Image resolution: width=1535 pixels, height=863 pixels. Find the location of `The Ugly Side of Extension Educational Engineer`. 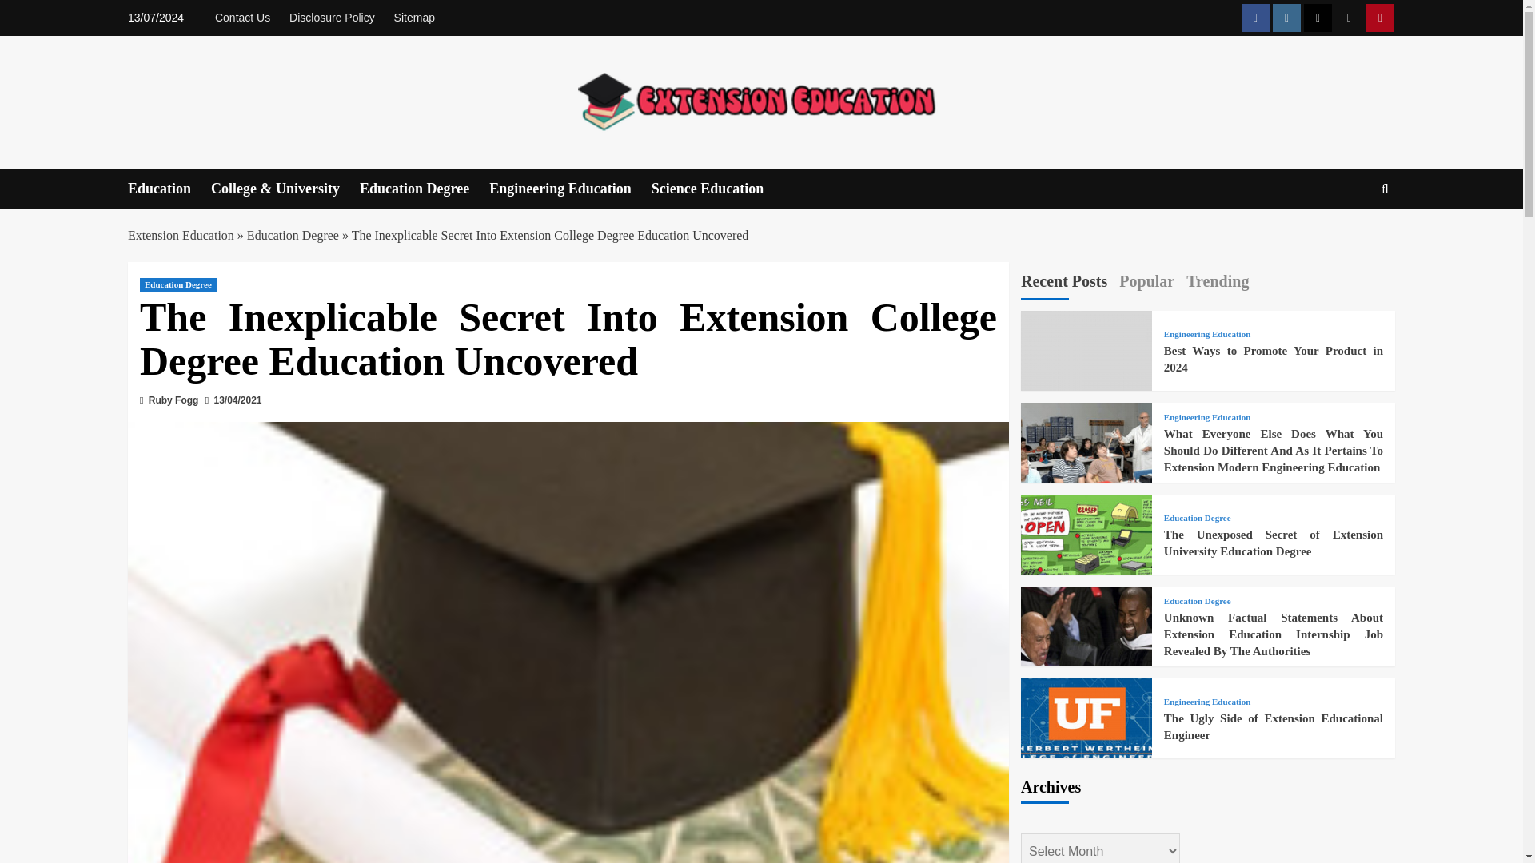

The Ugly Side of Extension Educational Engineer is located at coordinates (1086, 743).